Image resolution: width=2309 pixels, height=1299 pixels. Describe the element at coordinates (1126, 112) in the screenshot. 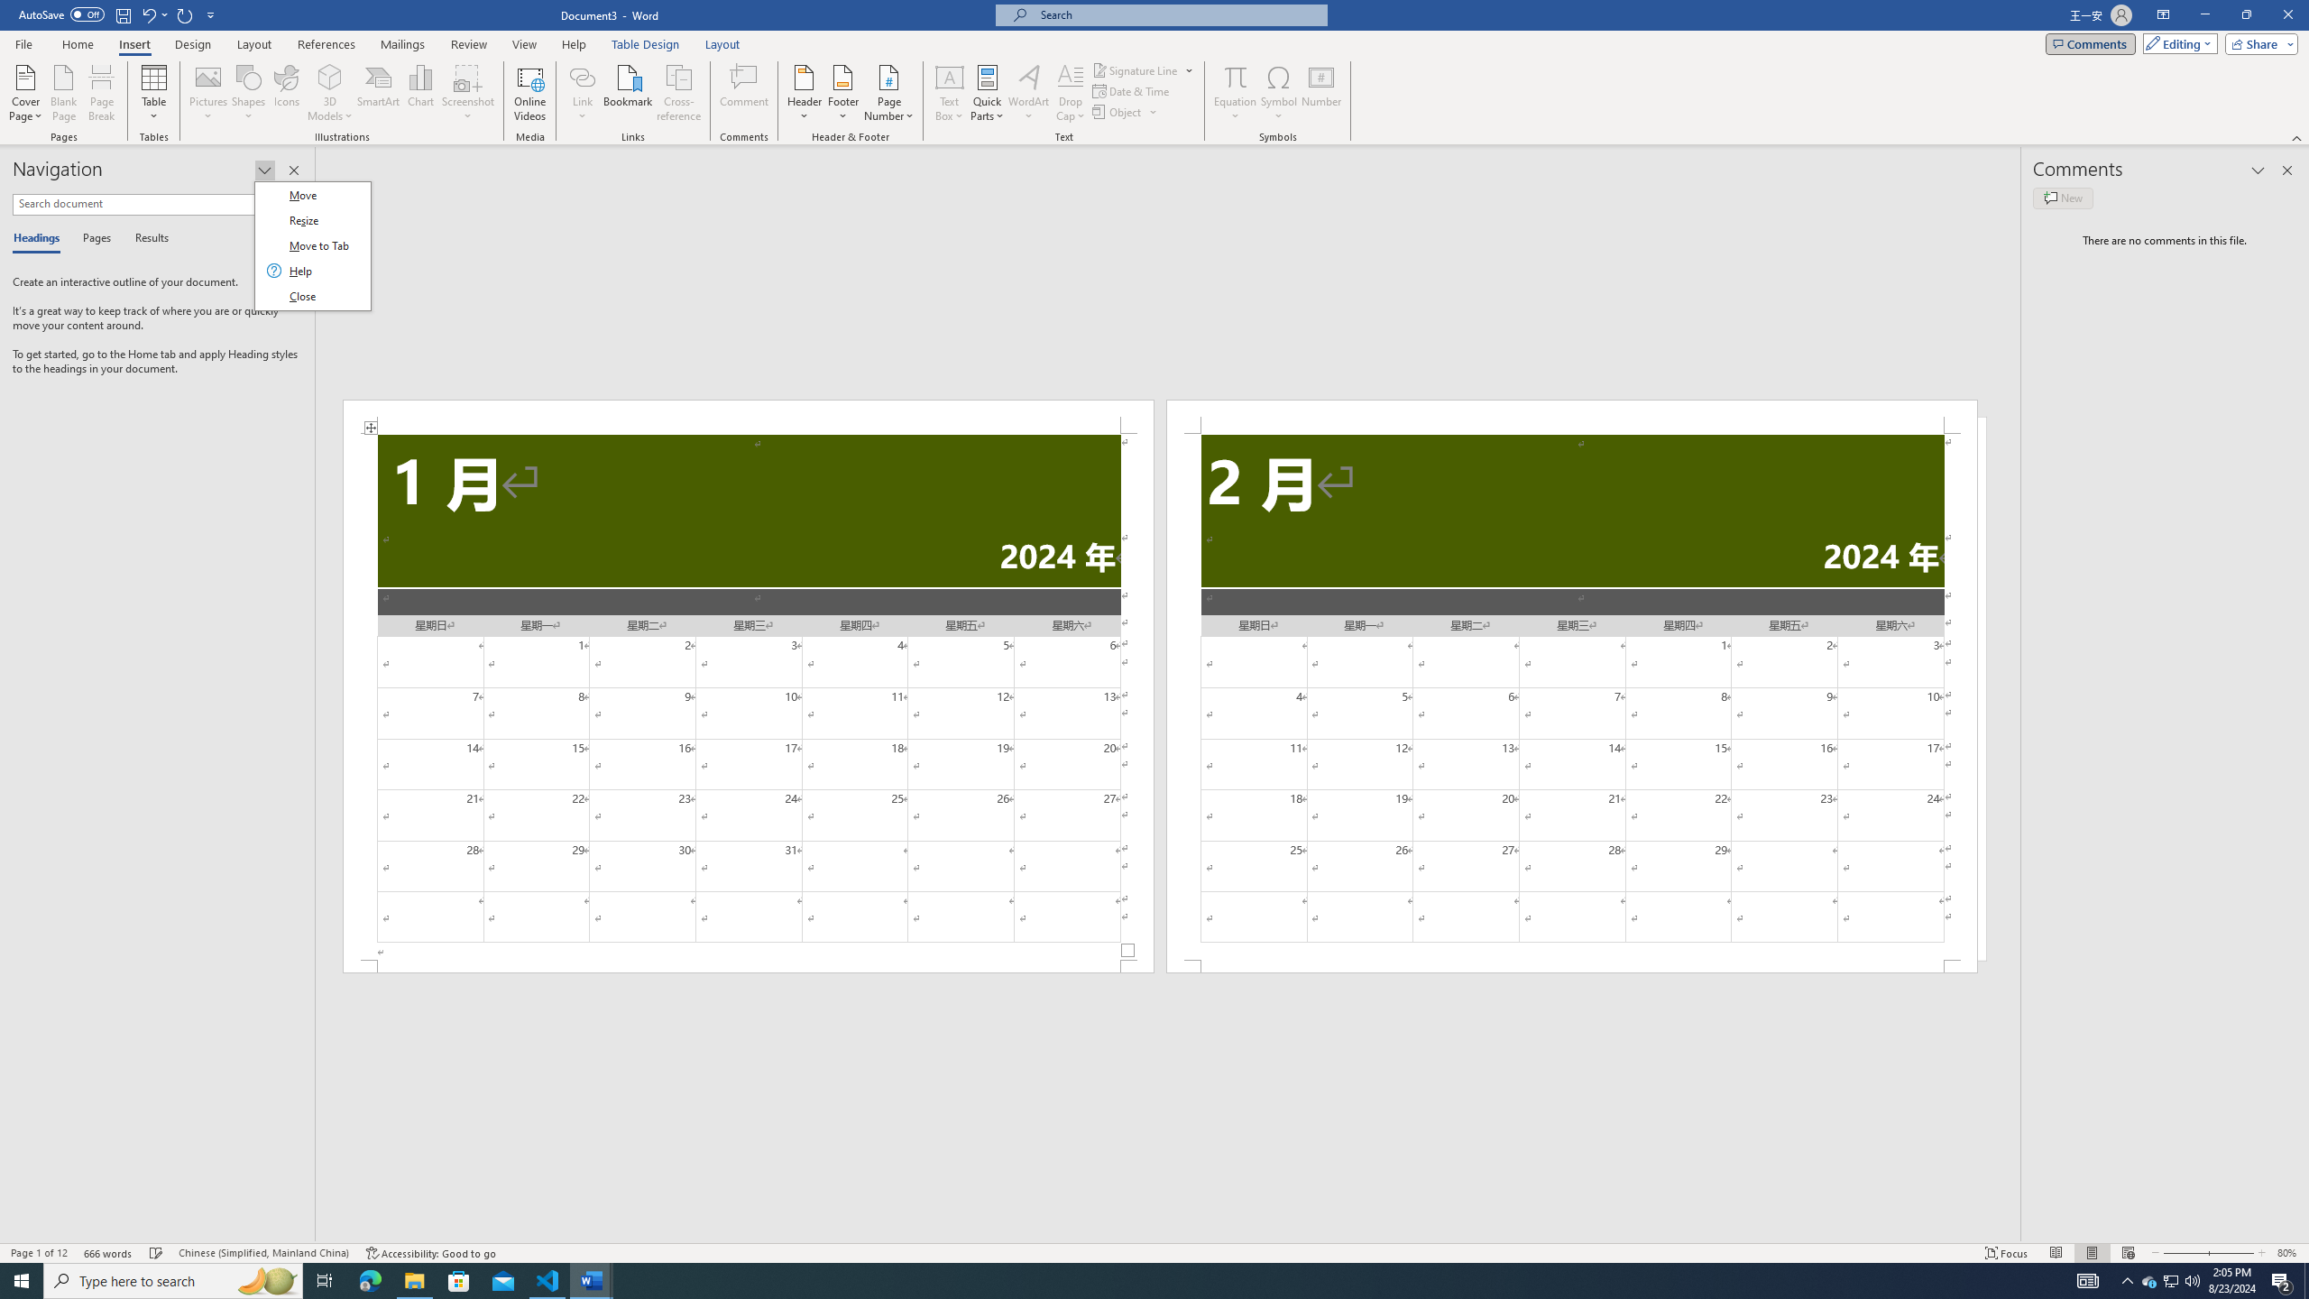

I see `Object...` at that location.